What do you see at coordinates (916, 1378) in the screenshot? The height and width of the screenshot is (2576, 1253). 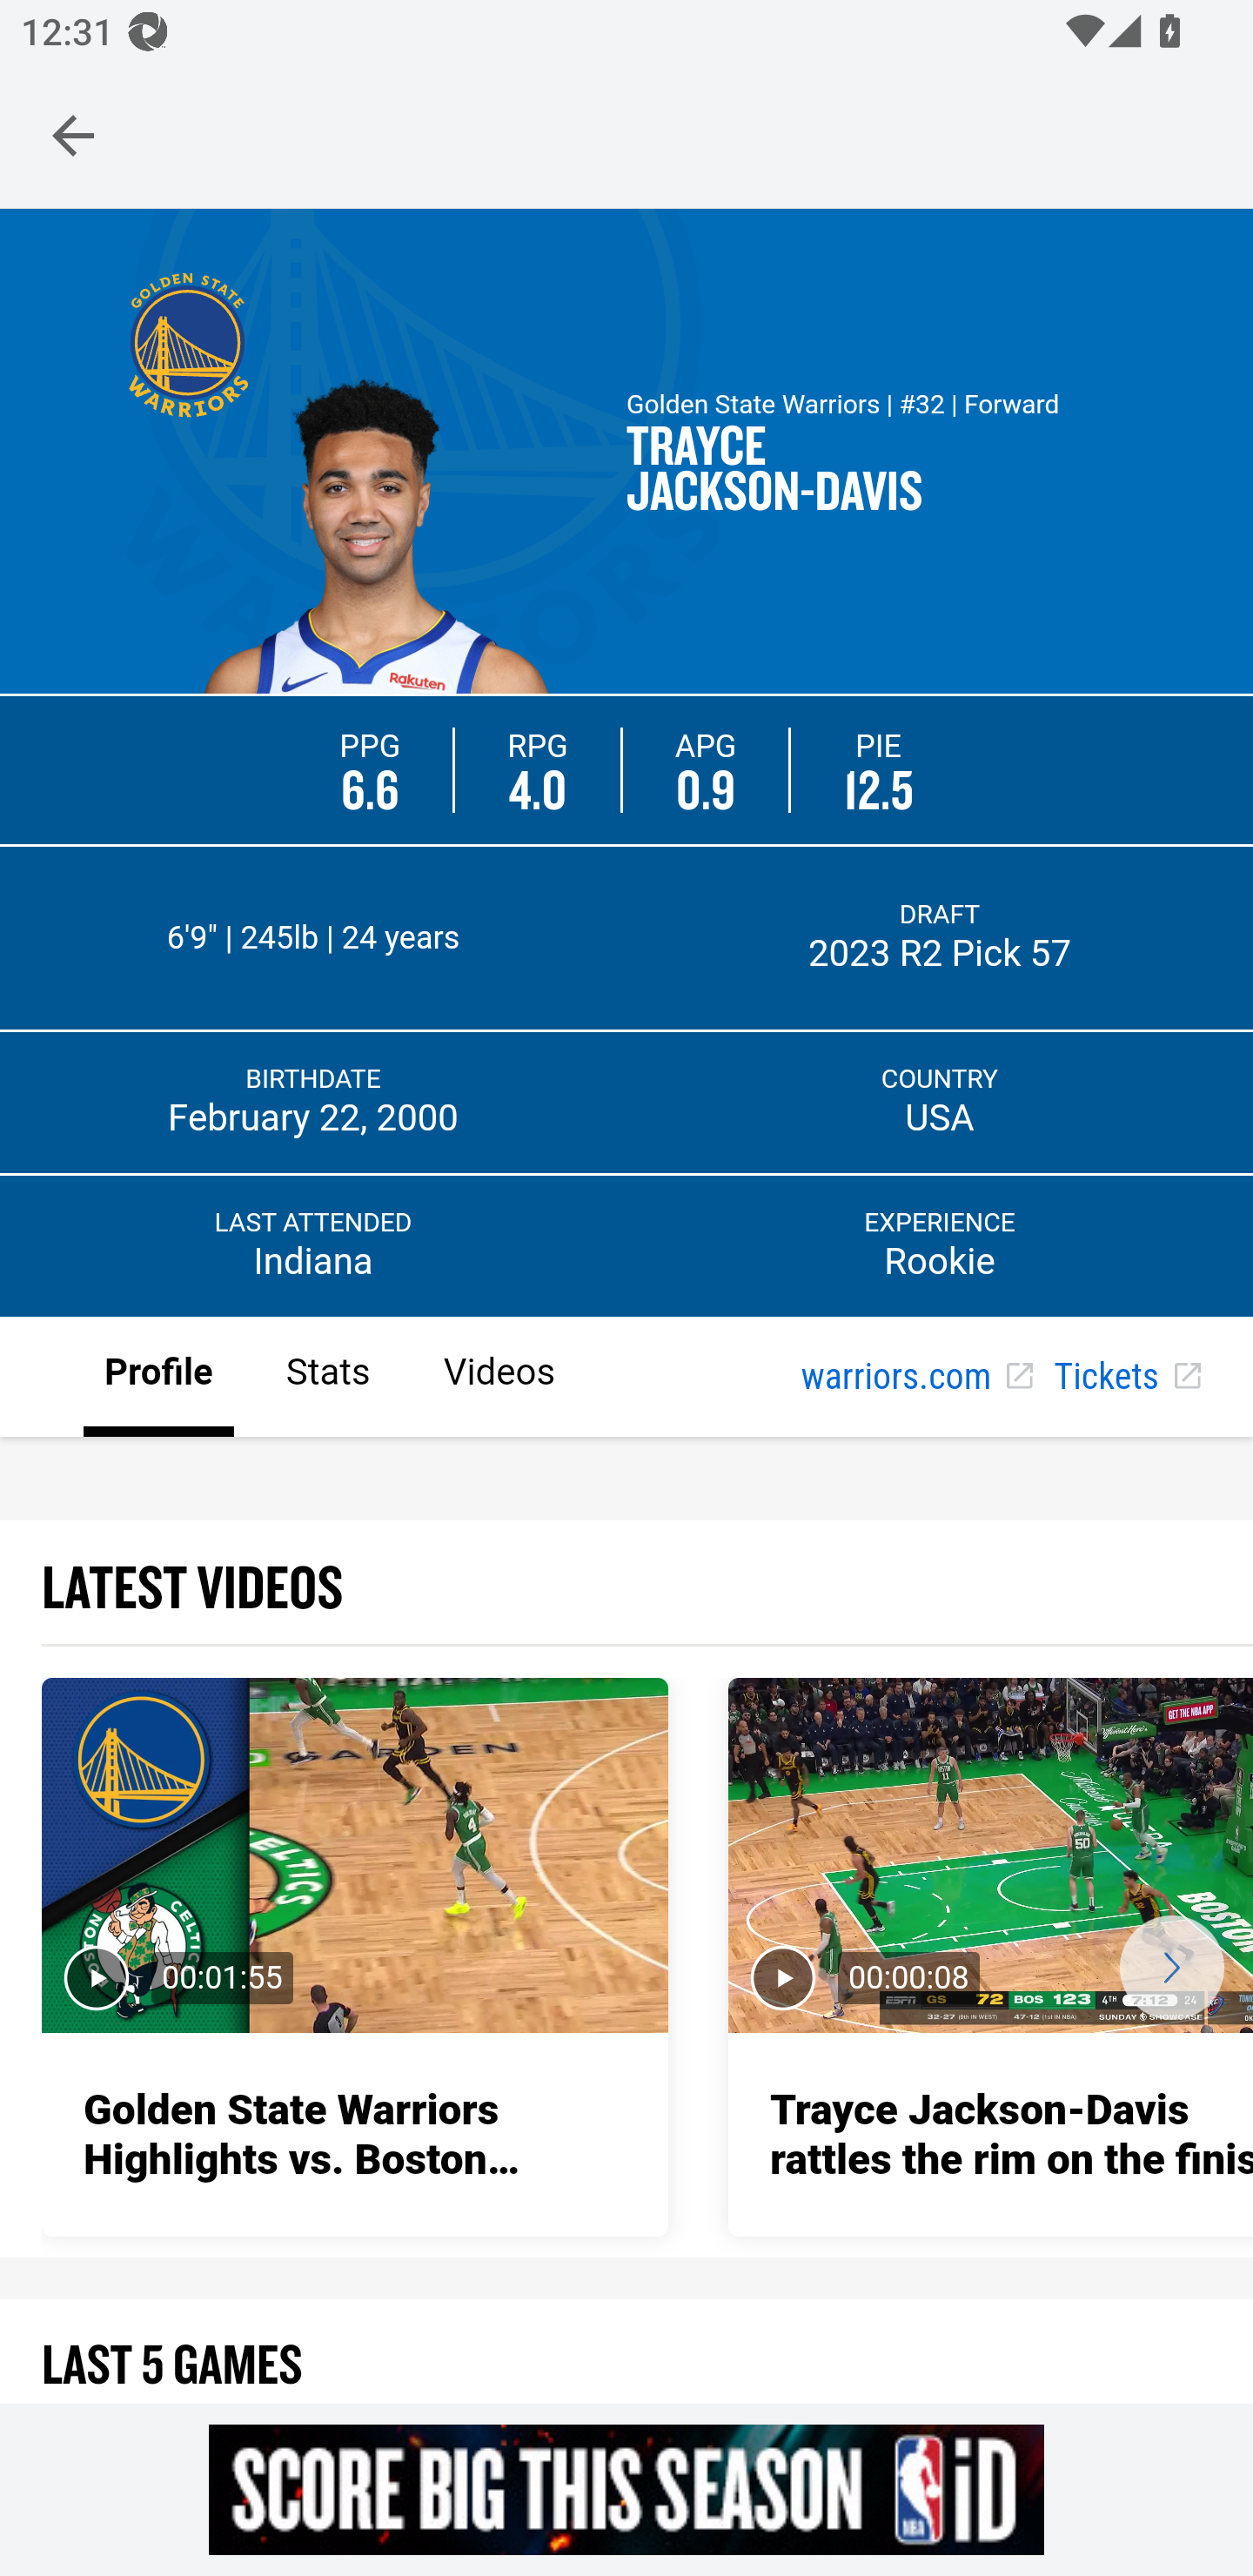 I see `warriors.com` at bounding box center [916, 1378].